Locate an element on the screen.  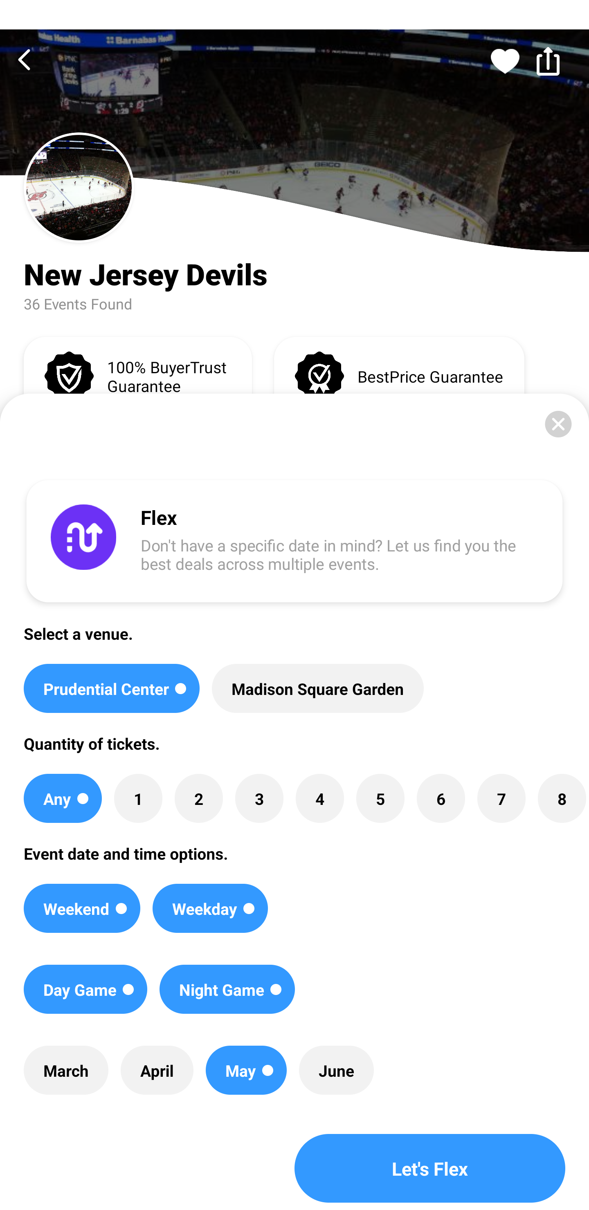
Weekday is located at coordinates (210, 908).